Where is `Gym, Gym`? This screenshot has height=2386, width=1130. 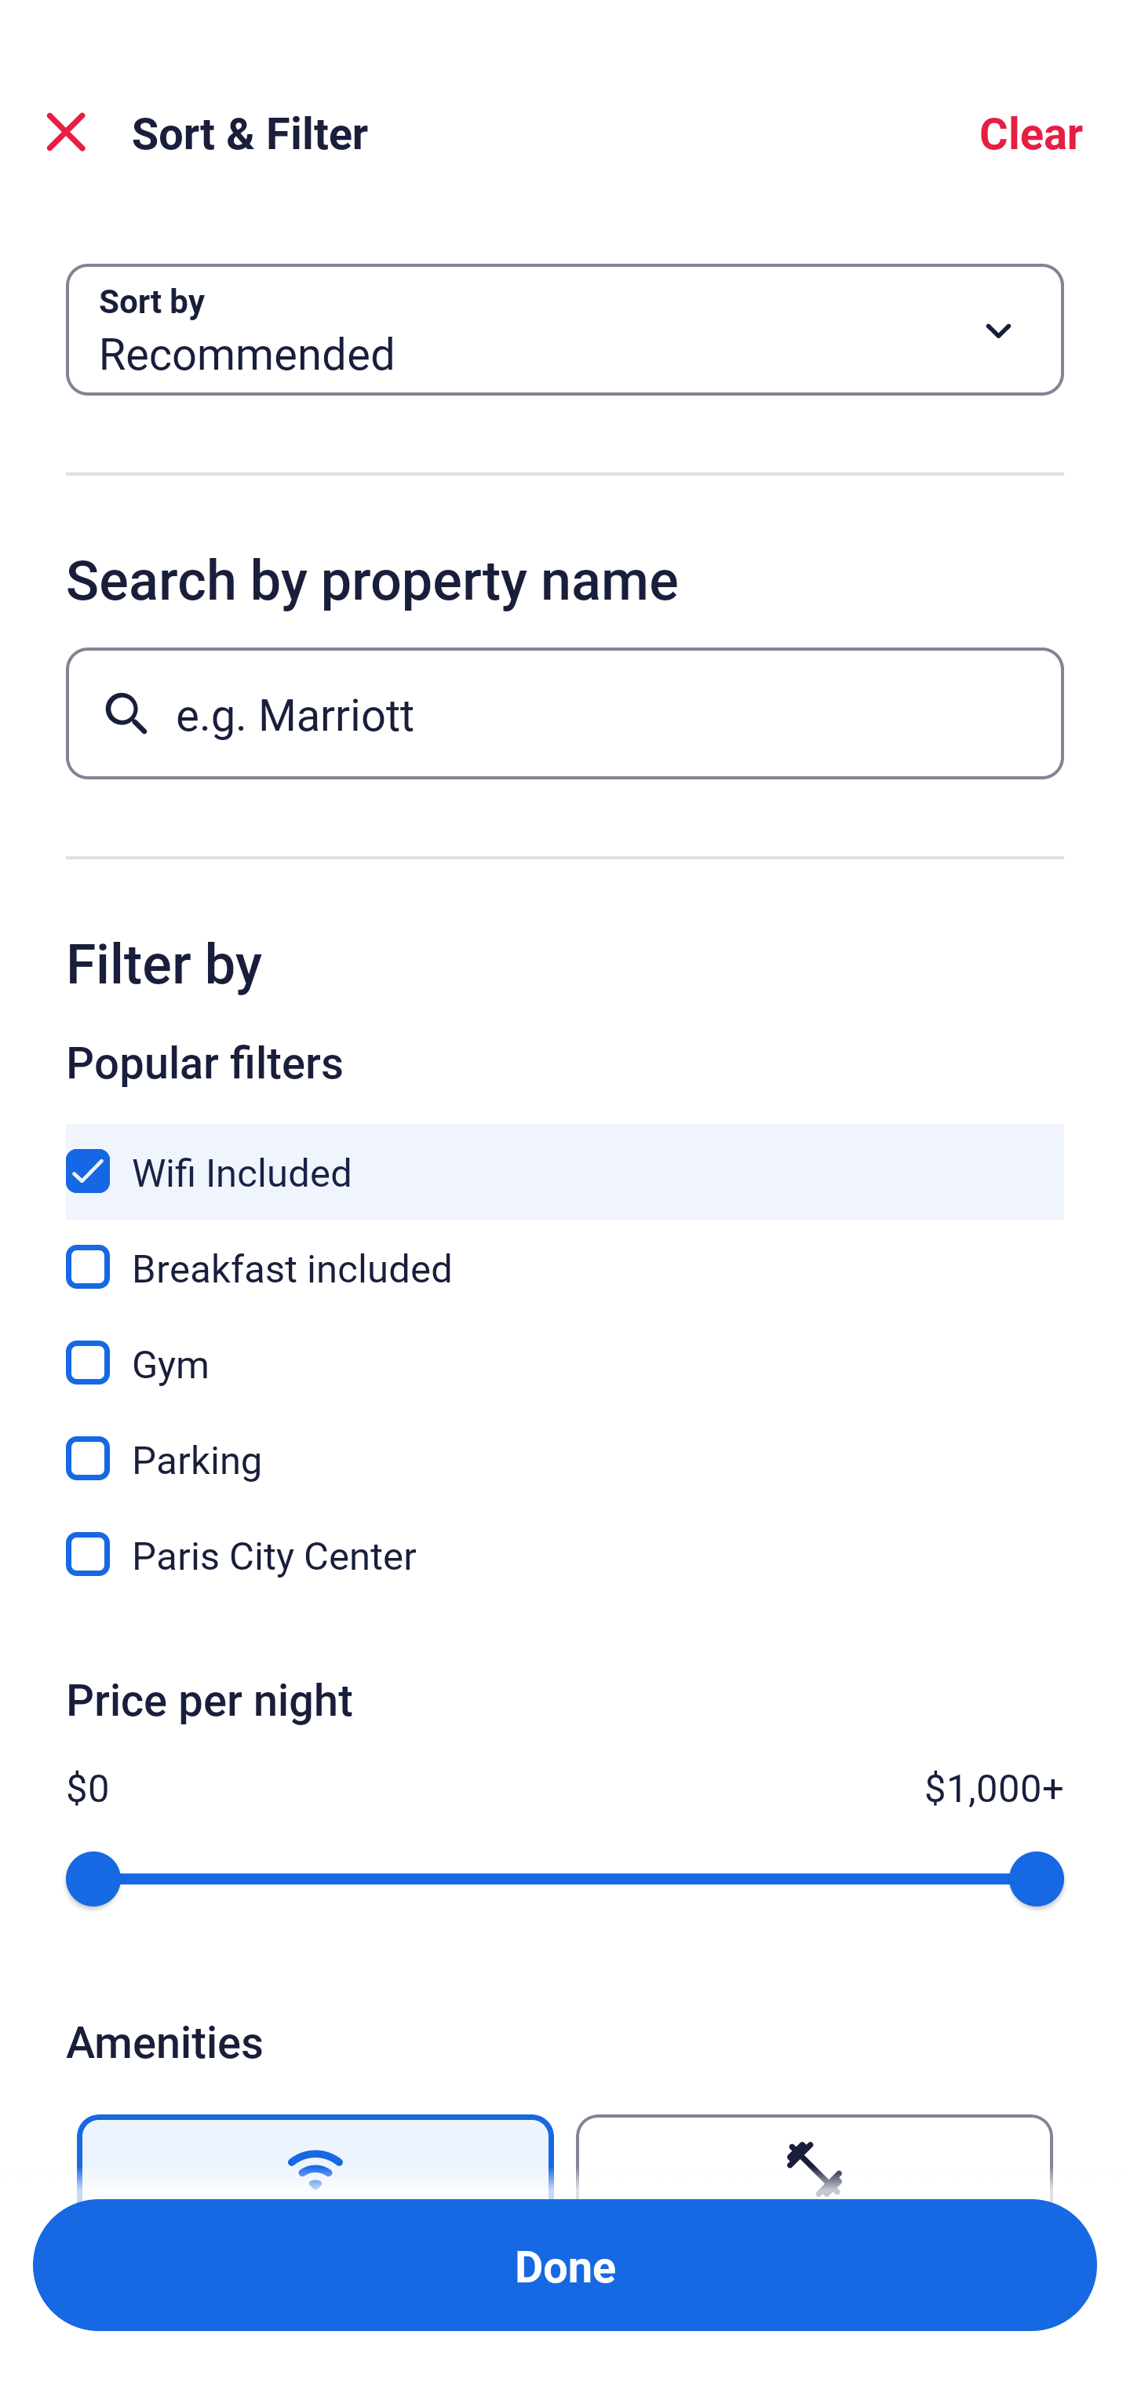 Gym, Gym is located at coordinates (565, 1345).